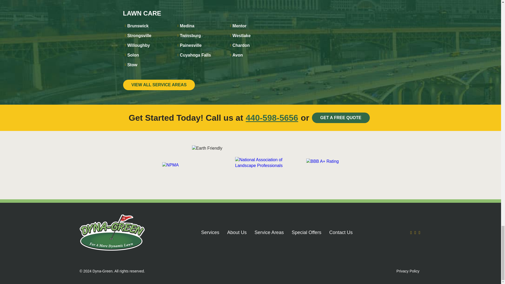  Describe the element at coordinates (269, 232) in the screenshot. I see `Service Areas` at that location.